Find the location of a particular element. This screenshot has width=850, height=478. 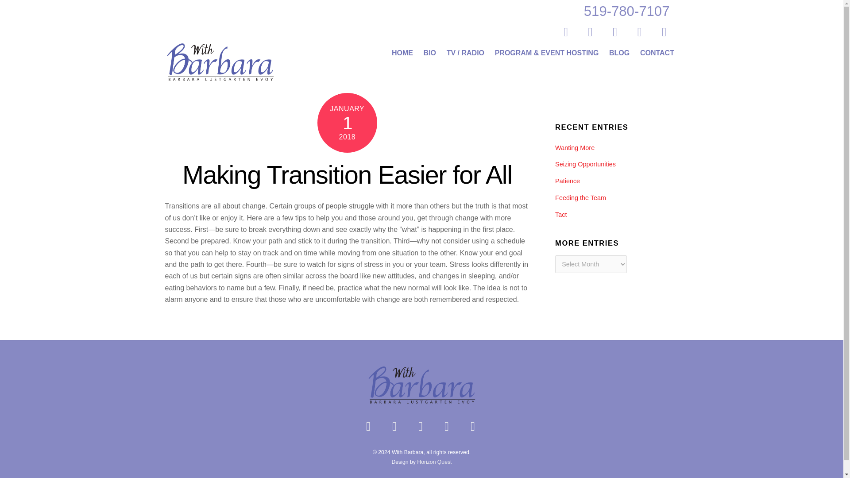

With Barbara is located at coordinates (421, 385).